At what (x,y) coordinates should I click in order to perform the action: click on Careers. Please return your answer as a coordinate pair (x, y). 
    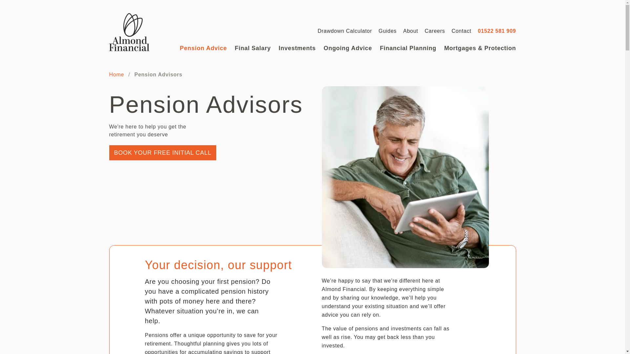
    Looking at the image, I should click on (434, 31).